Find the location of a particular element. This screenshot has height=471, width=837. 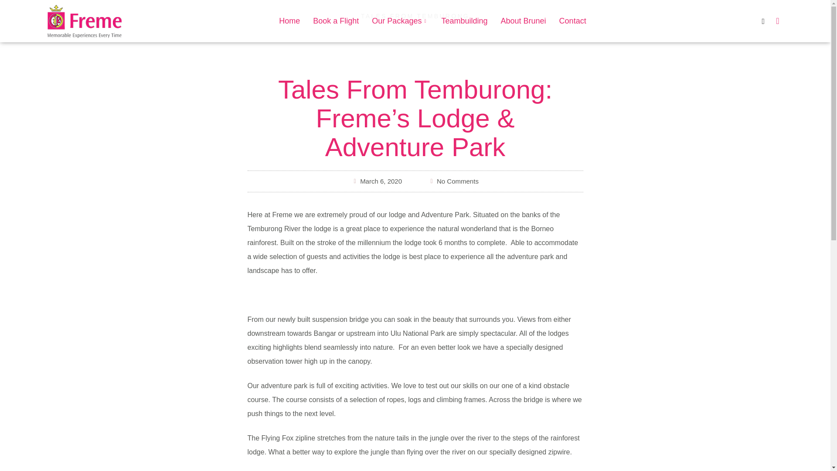

Book a Flight is located at coordinates (336, 21).